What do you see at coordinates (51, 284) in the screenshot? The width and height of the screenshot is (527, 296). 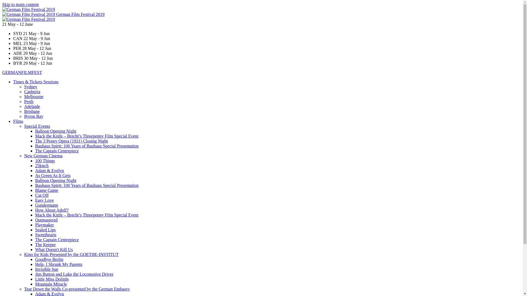 I see `Mountain Miracle` at bounding box center [51, 284].